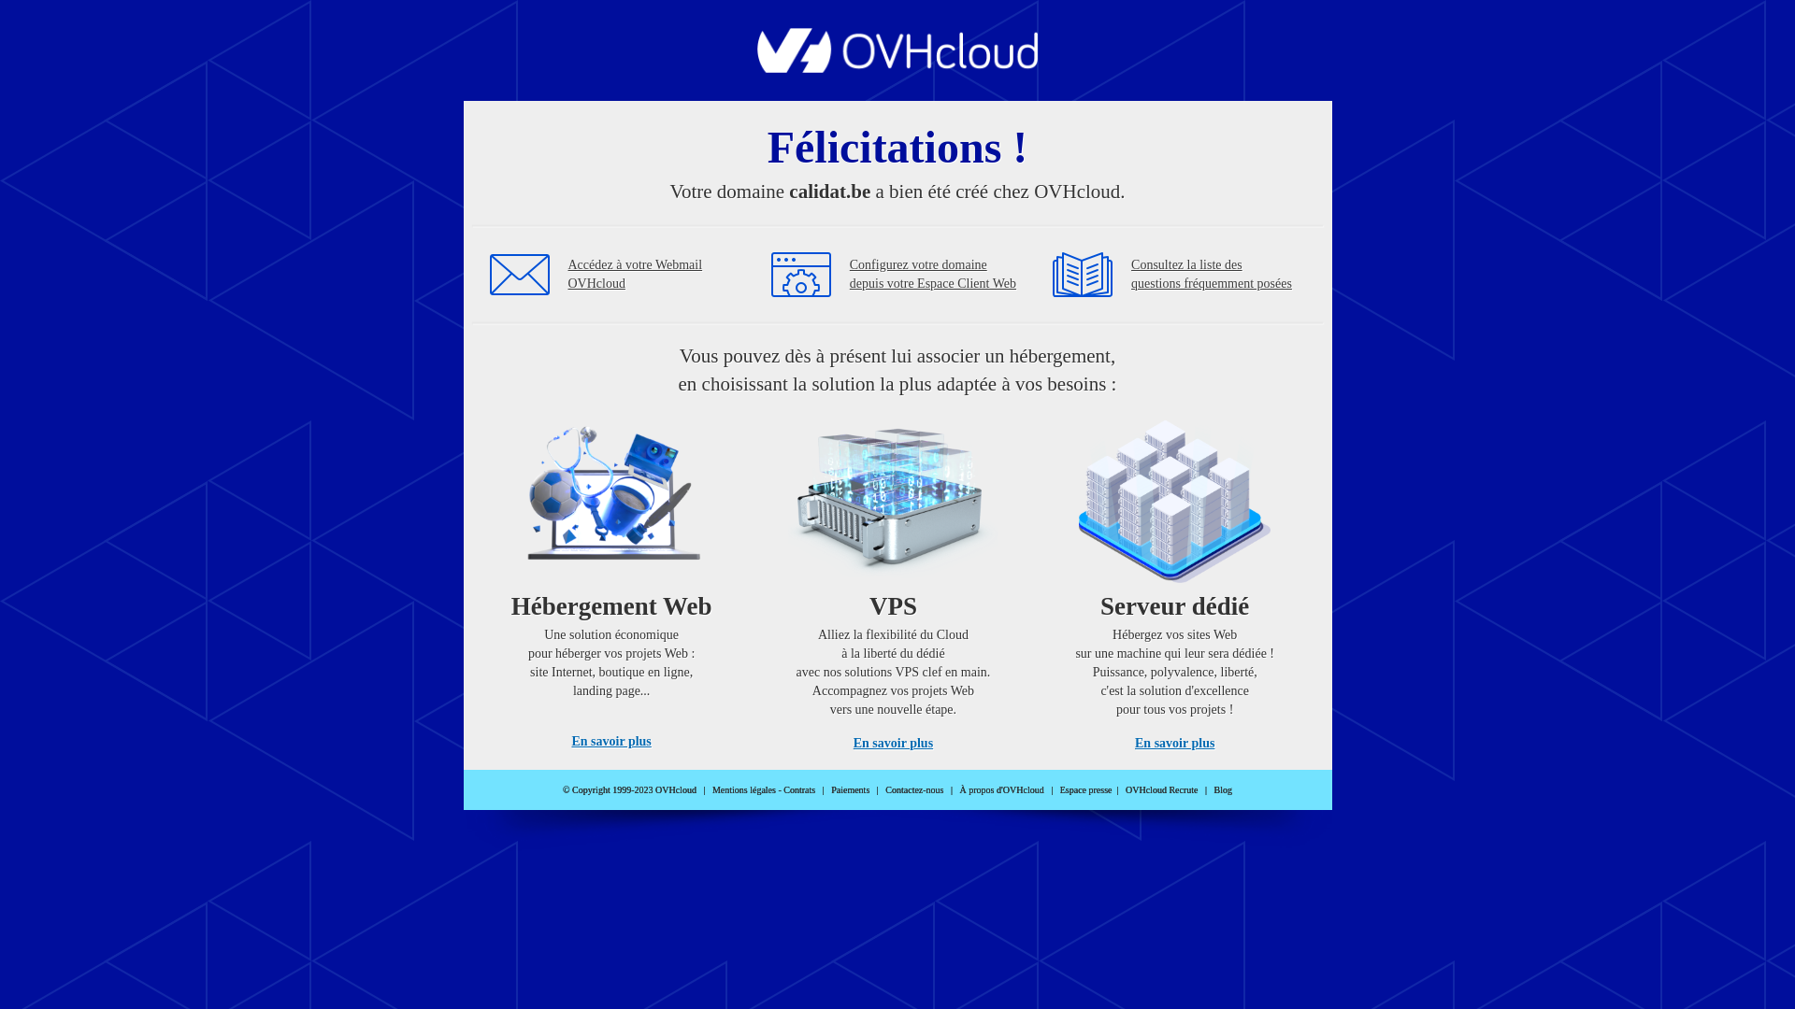  Describe the element at coordinates (1161, 790) in the screenshot. I see `OVHcloud Recrute` at that location.